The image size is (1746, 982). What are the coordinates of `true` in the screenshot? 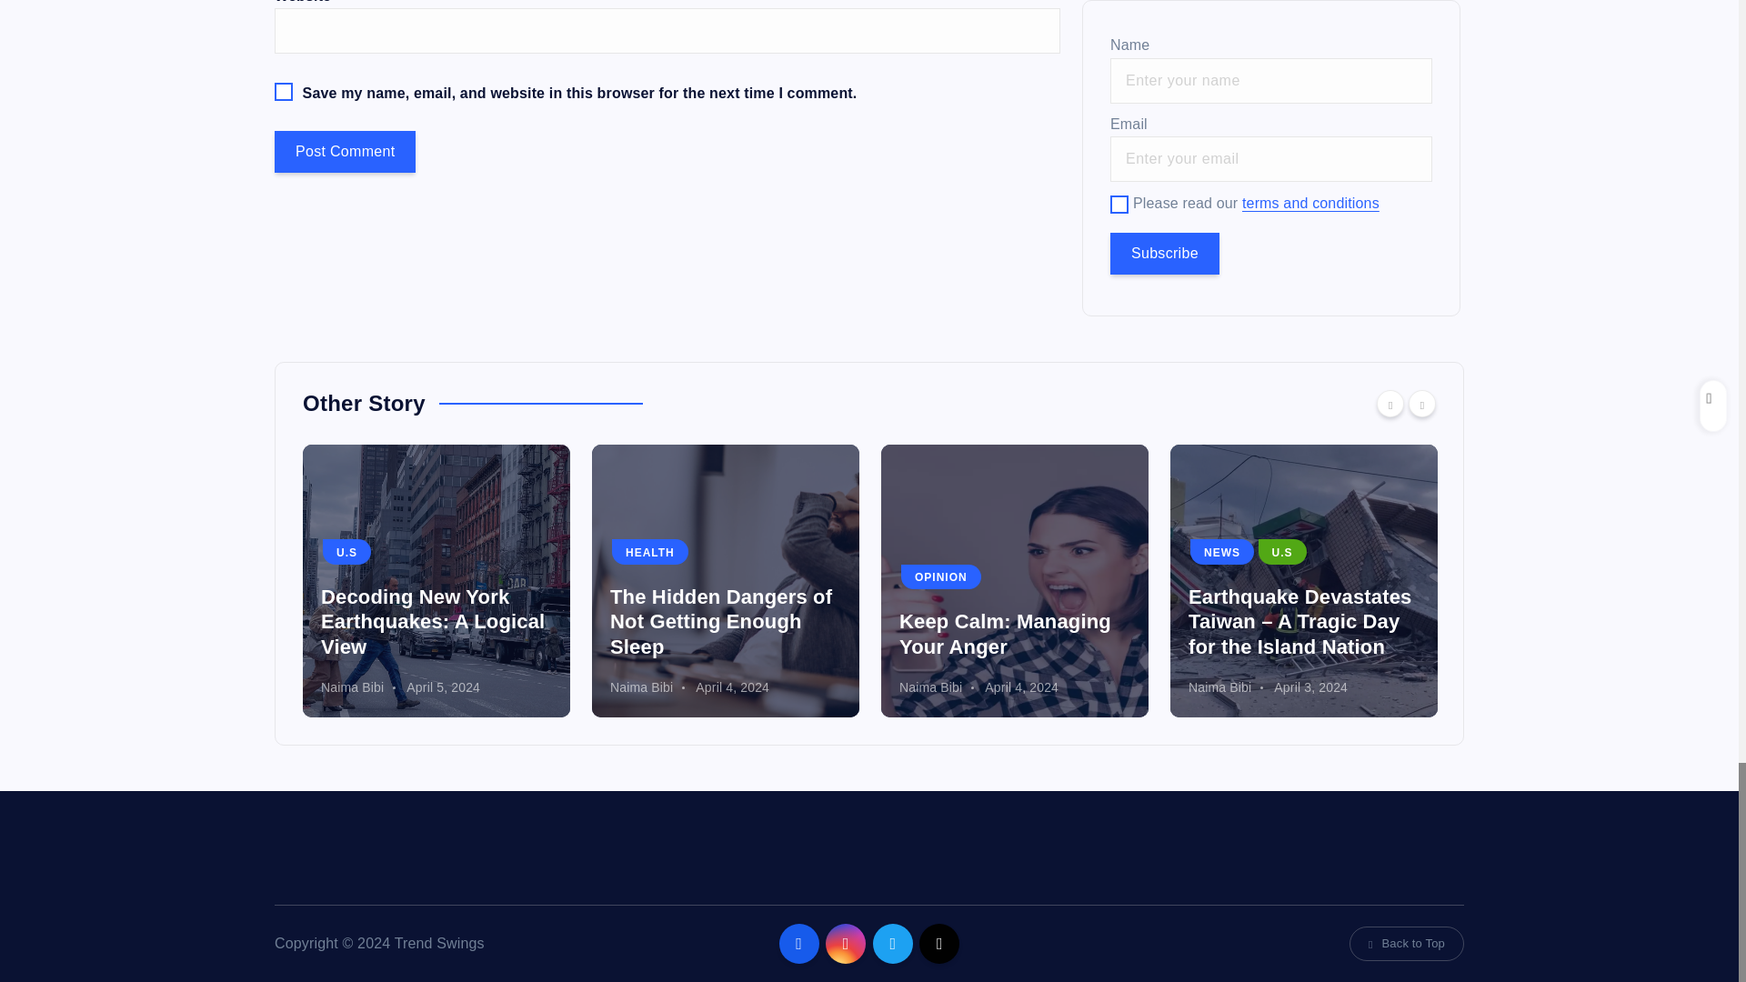 It's located at (1119, 204).